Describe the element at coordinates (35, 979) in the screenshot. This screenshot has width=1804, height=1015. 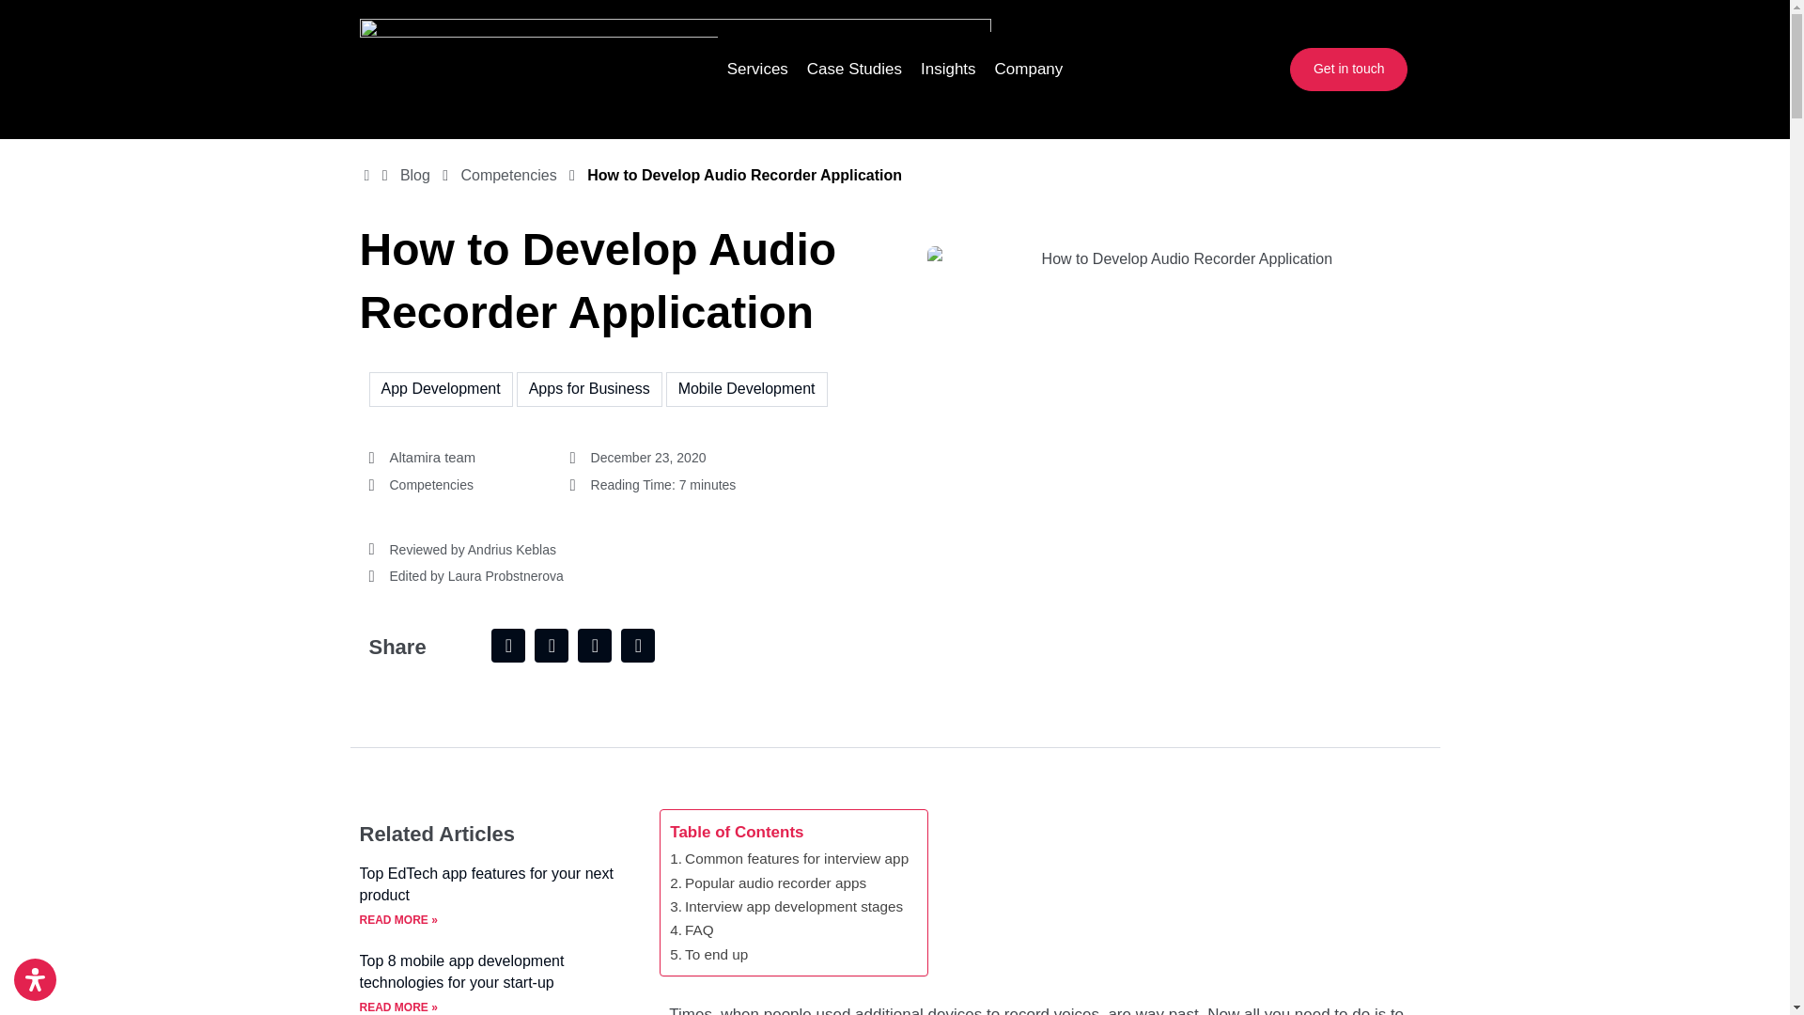
I see `Accessibility` at that location.